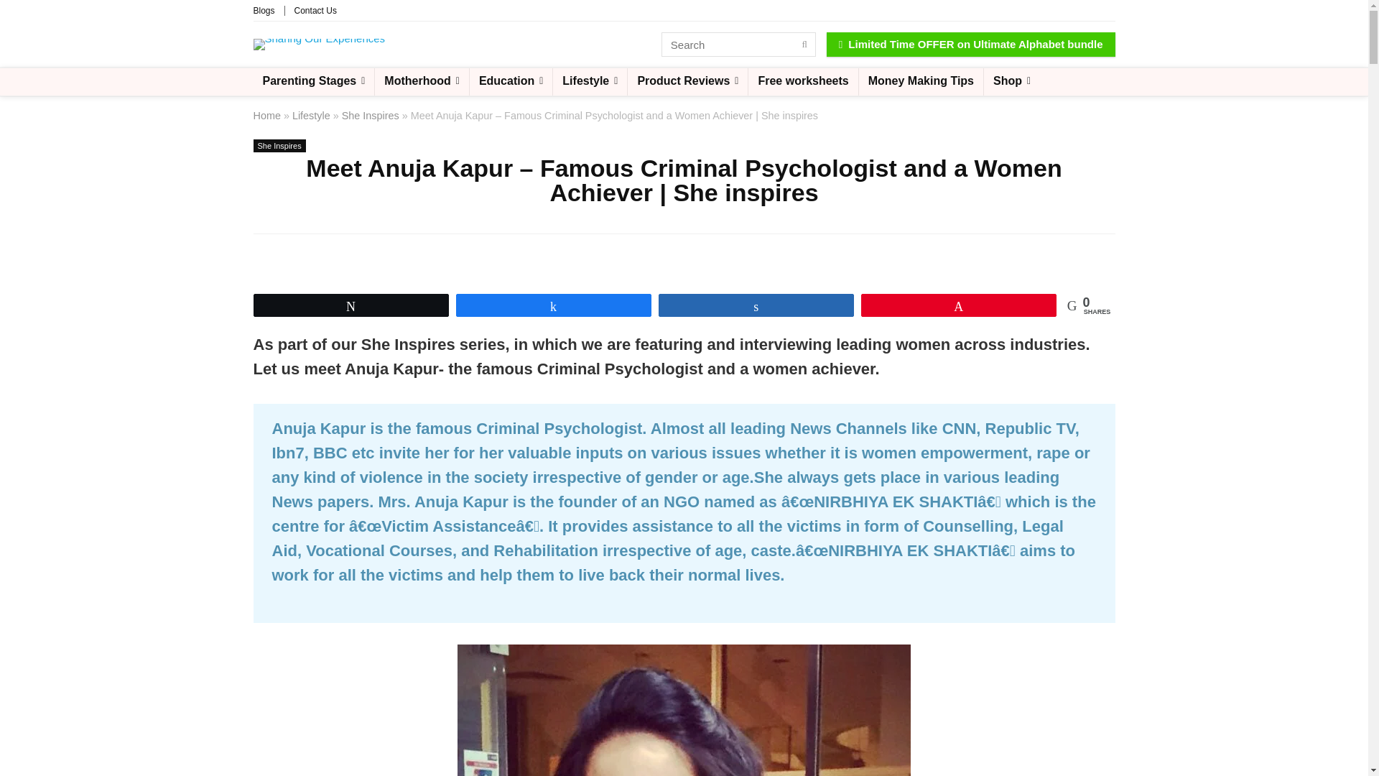 The image size is (1379, 776). I want to click on Limited Time OFFER on Ultimate Alphabet bundle, so click(971, 45).